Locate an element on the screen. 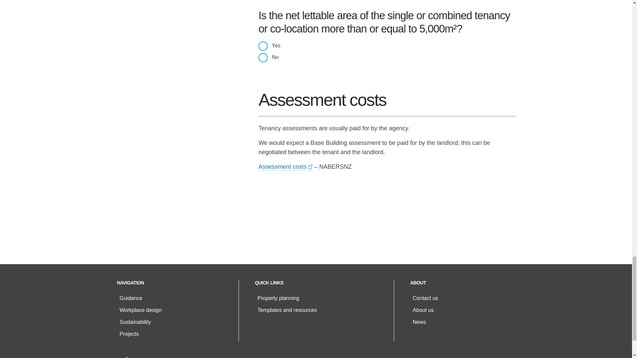 This screenshot has height=358, width=637. Guidance is located at coordinates (131, 298).